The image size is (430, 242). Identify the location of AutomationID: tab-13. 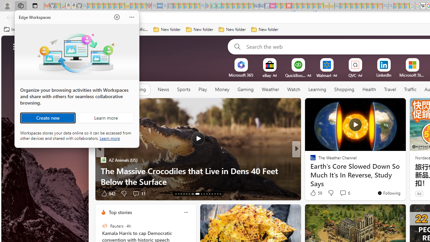
(175, 194).